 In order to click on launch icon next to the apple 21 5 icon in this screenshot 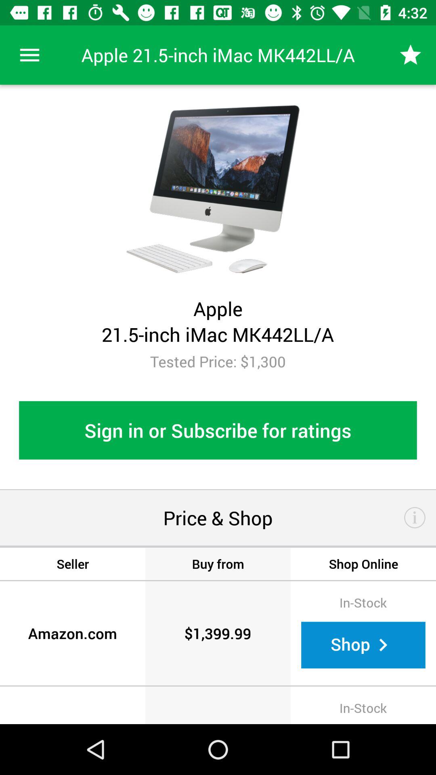, I will do `click(29, 55)`.